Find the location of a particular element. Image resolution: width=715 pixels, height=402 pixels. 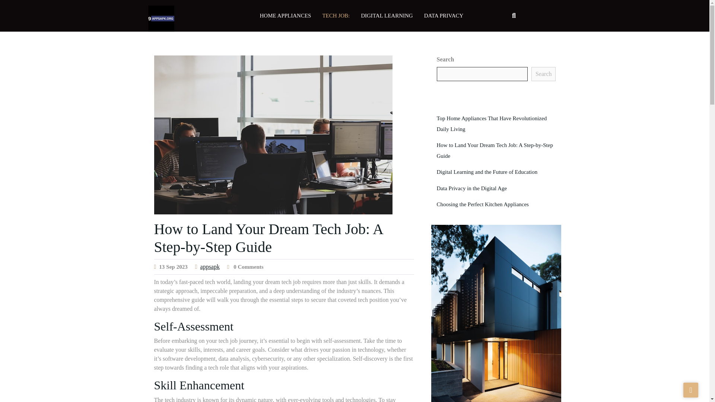

TECH JOB: is located at coordinates (336, 16).